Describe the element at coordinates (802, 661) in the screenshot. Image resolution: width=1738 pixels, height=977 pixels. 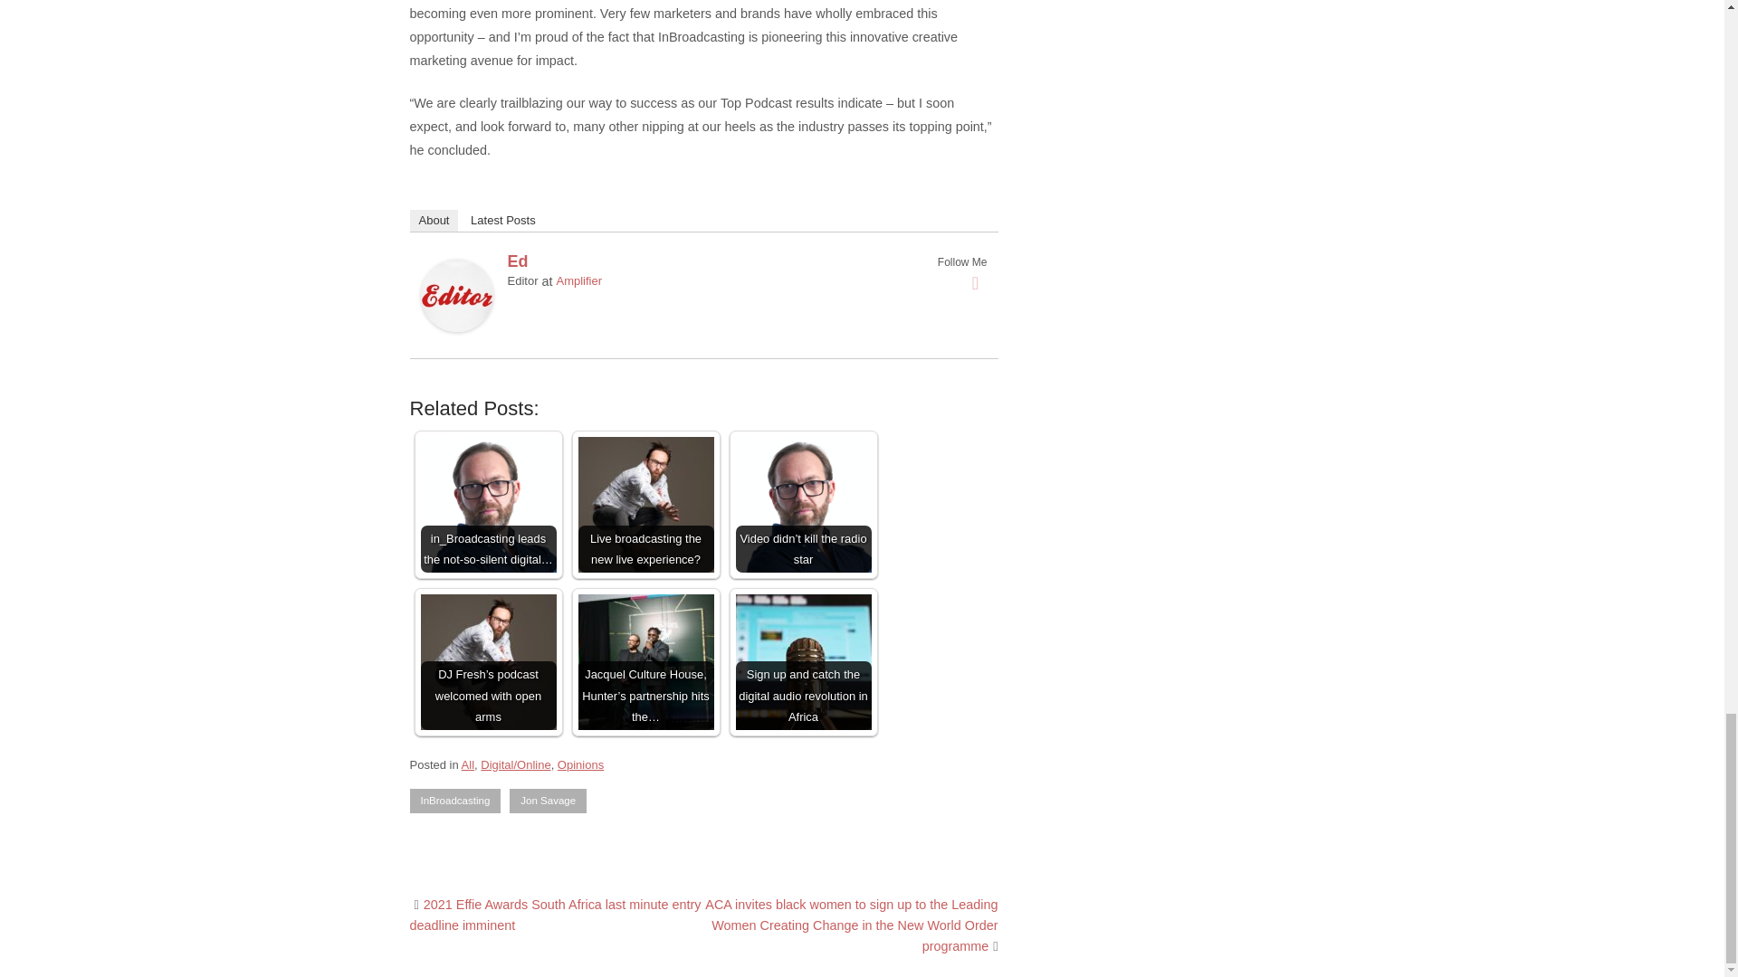
I see `Sign up and catch the digital audio revolution in Africa` at that location.